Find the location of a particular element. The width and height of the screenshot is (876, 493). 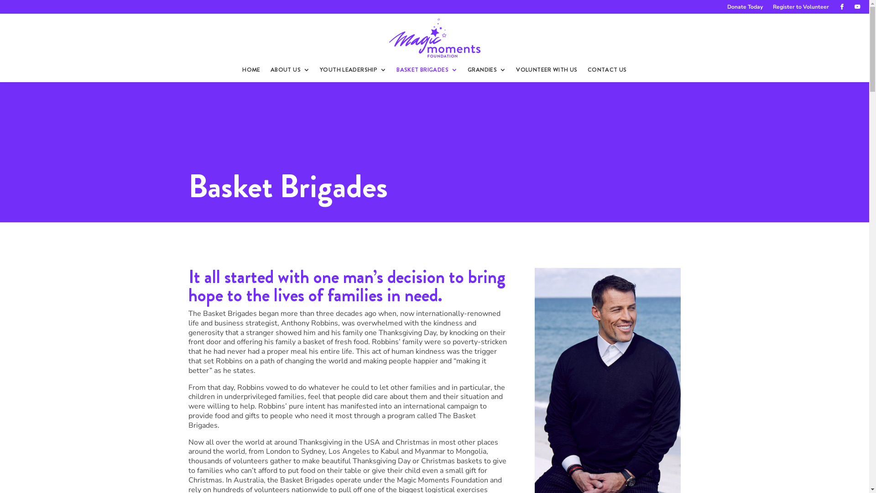

Donate Today is located at coordinates (745, 9).